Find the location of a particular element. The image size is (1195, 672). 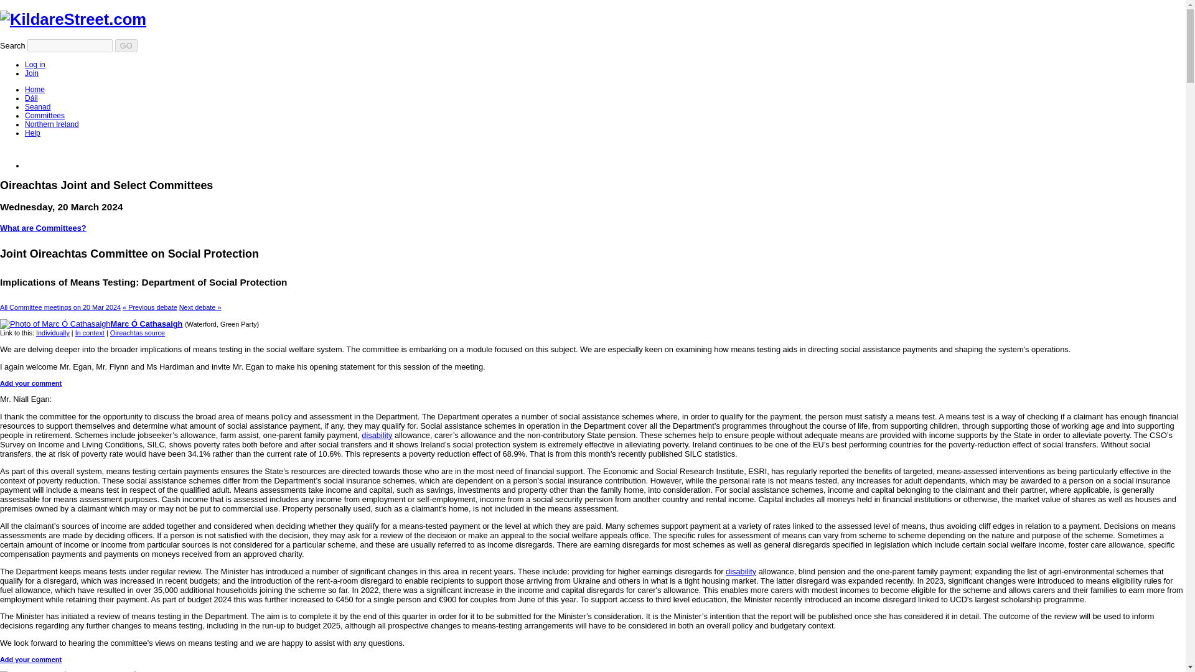

Comment on this is located at coordinates (31, 383).